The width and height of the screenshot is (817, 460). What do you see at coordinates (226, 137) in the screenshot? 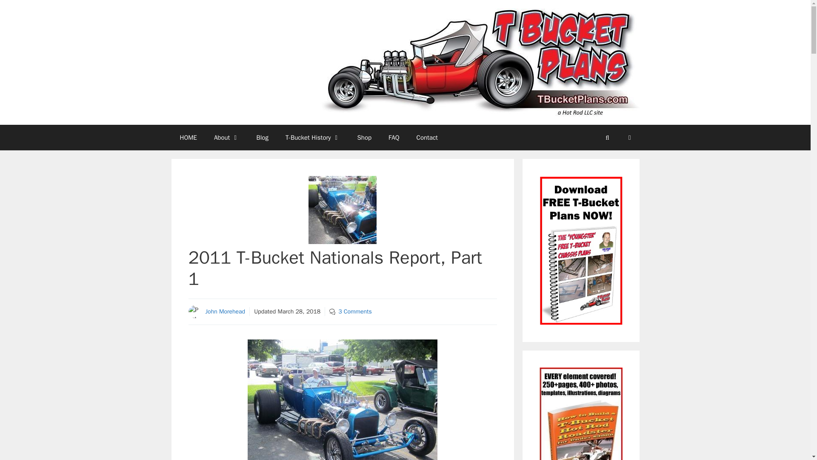
I see `About` at bounding box center [226, 137].